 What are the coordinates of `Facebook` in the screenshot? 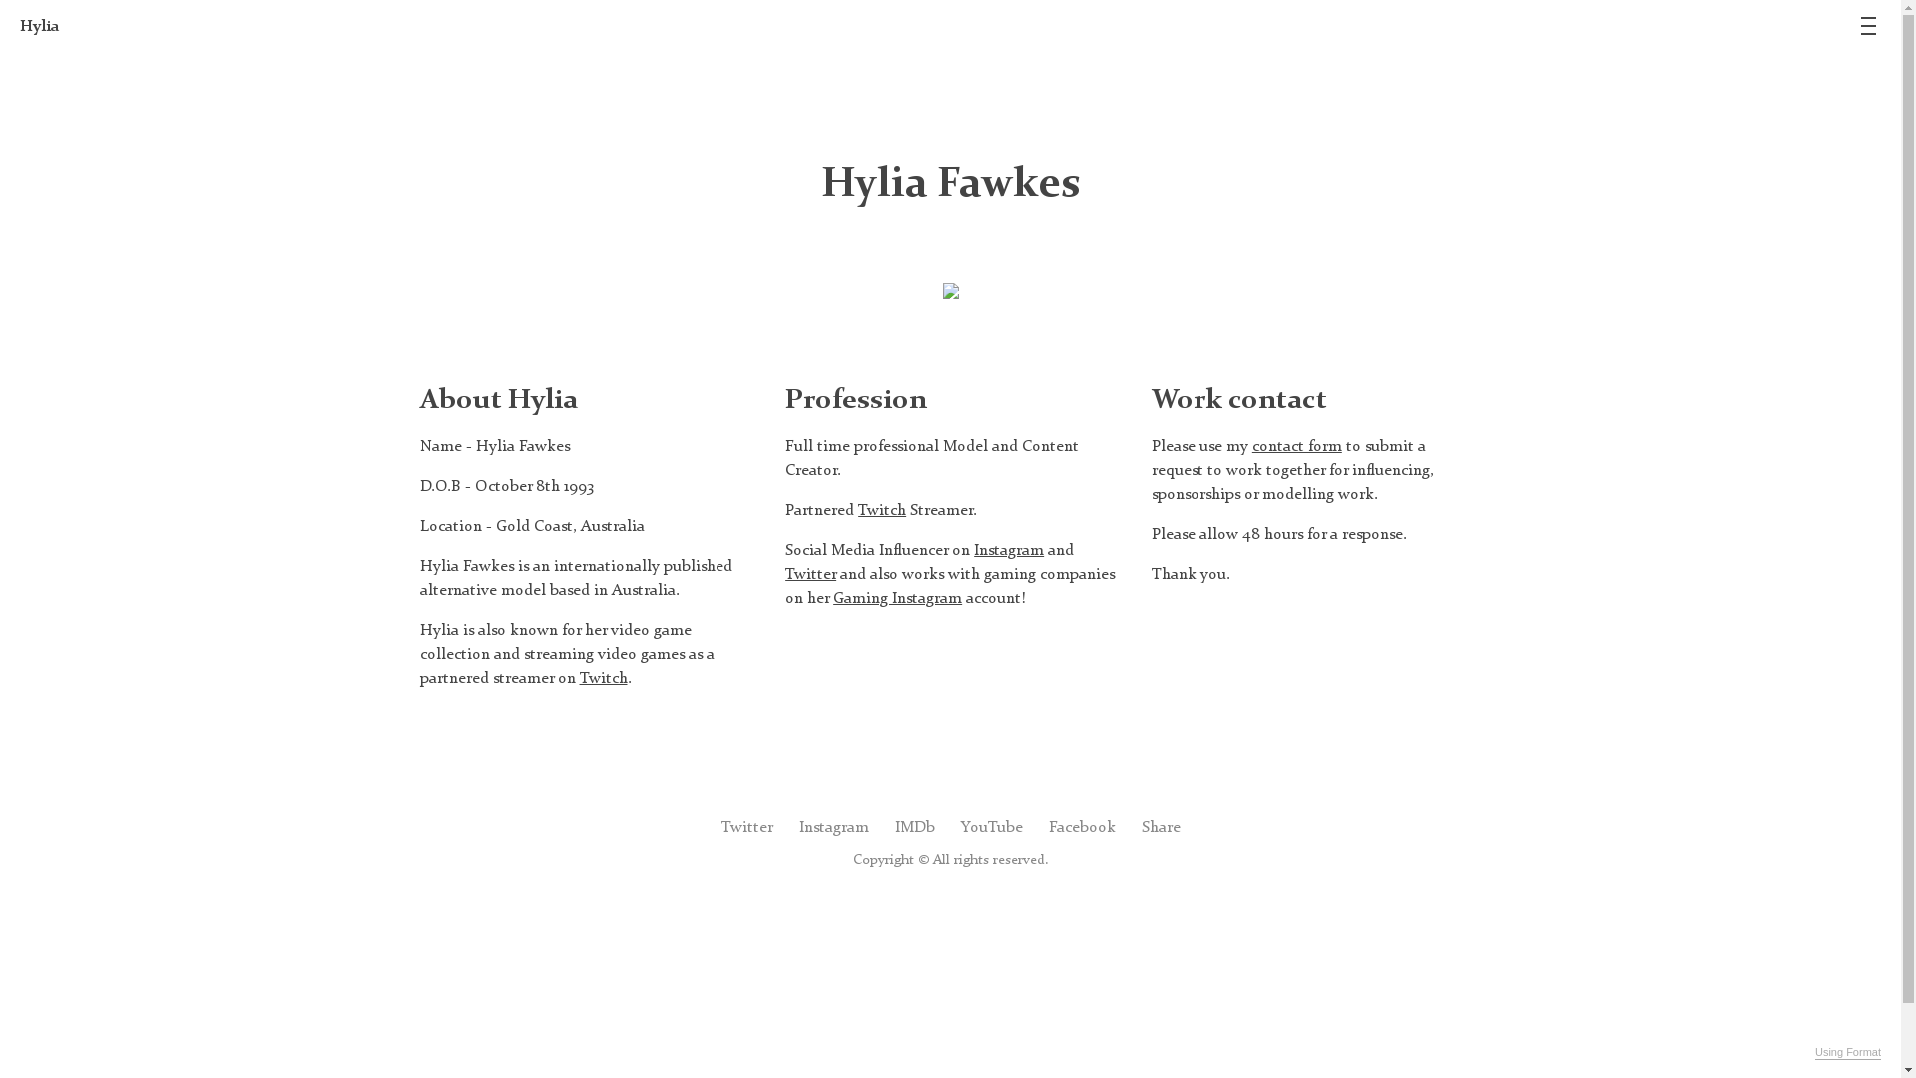 It's located at (1082, 827).